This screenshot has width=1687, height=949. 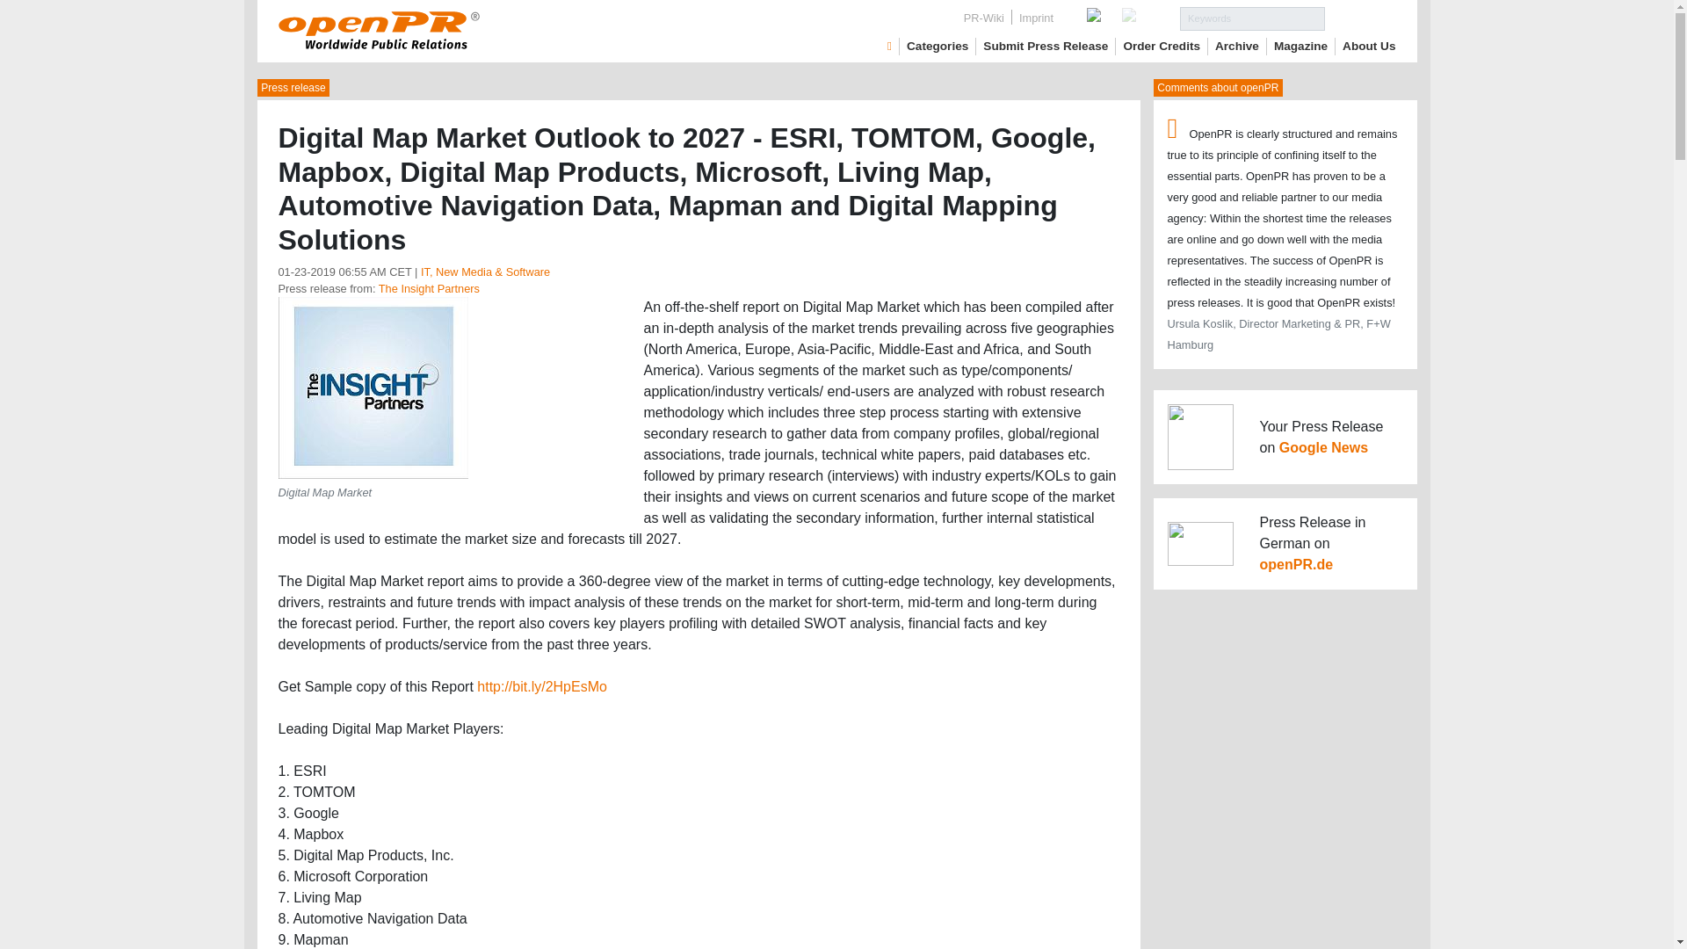 What do you see at coordinates (1360, 18) in the screenshot?
I see `Search  ` at bounding box center [1360, 18].